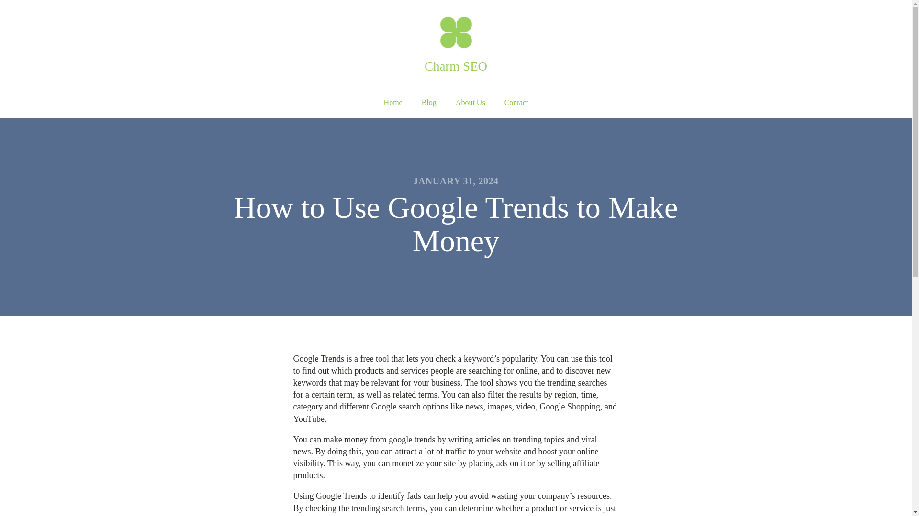 The width and height of the screenshot is (919, 516). I want to click on Blog, so click(429, 103).